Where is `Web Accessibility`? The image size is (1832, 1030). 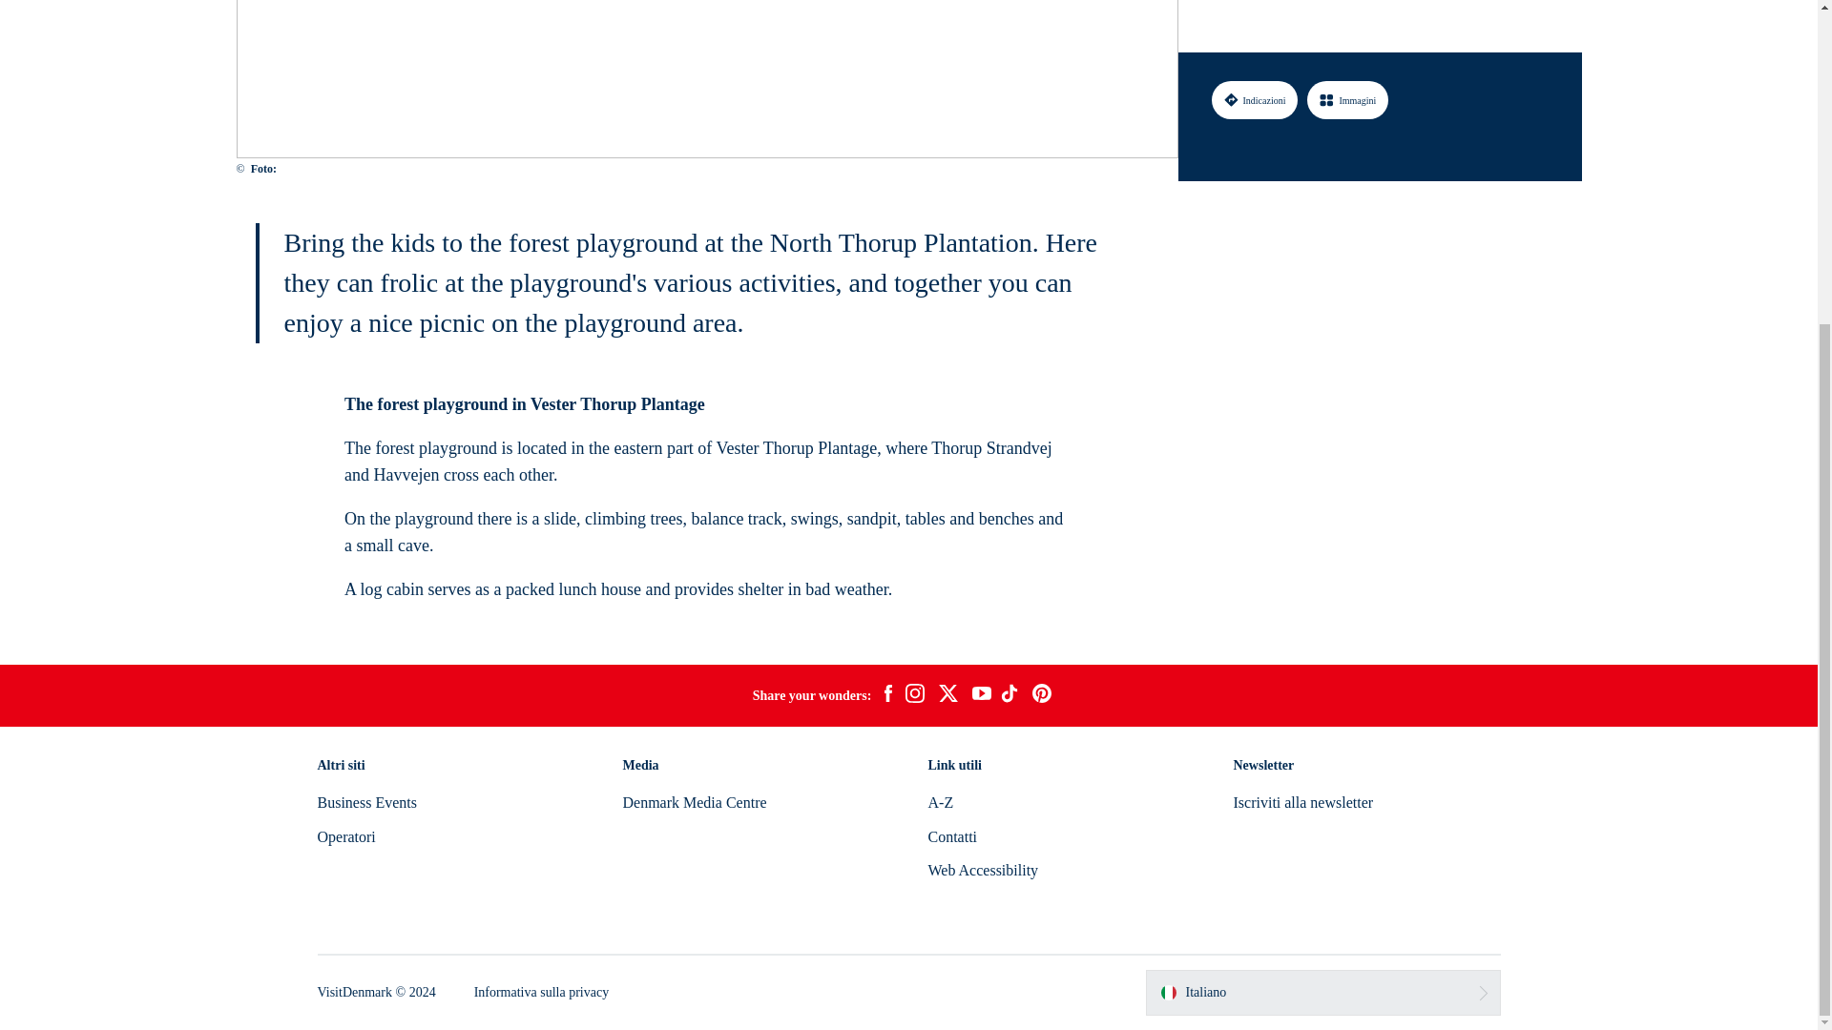
Web Accessibility is located at coordinates (983, 870).